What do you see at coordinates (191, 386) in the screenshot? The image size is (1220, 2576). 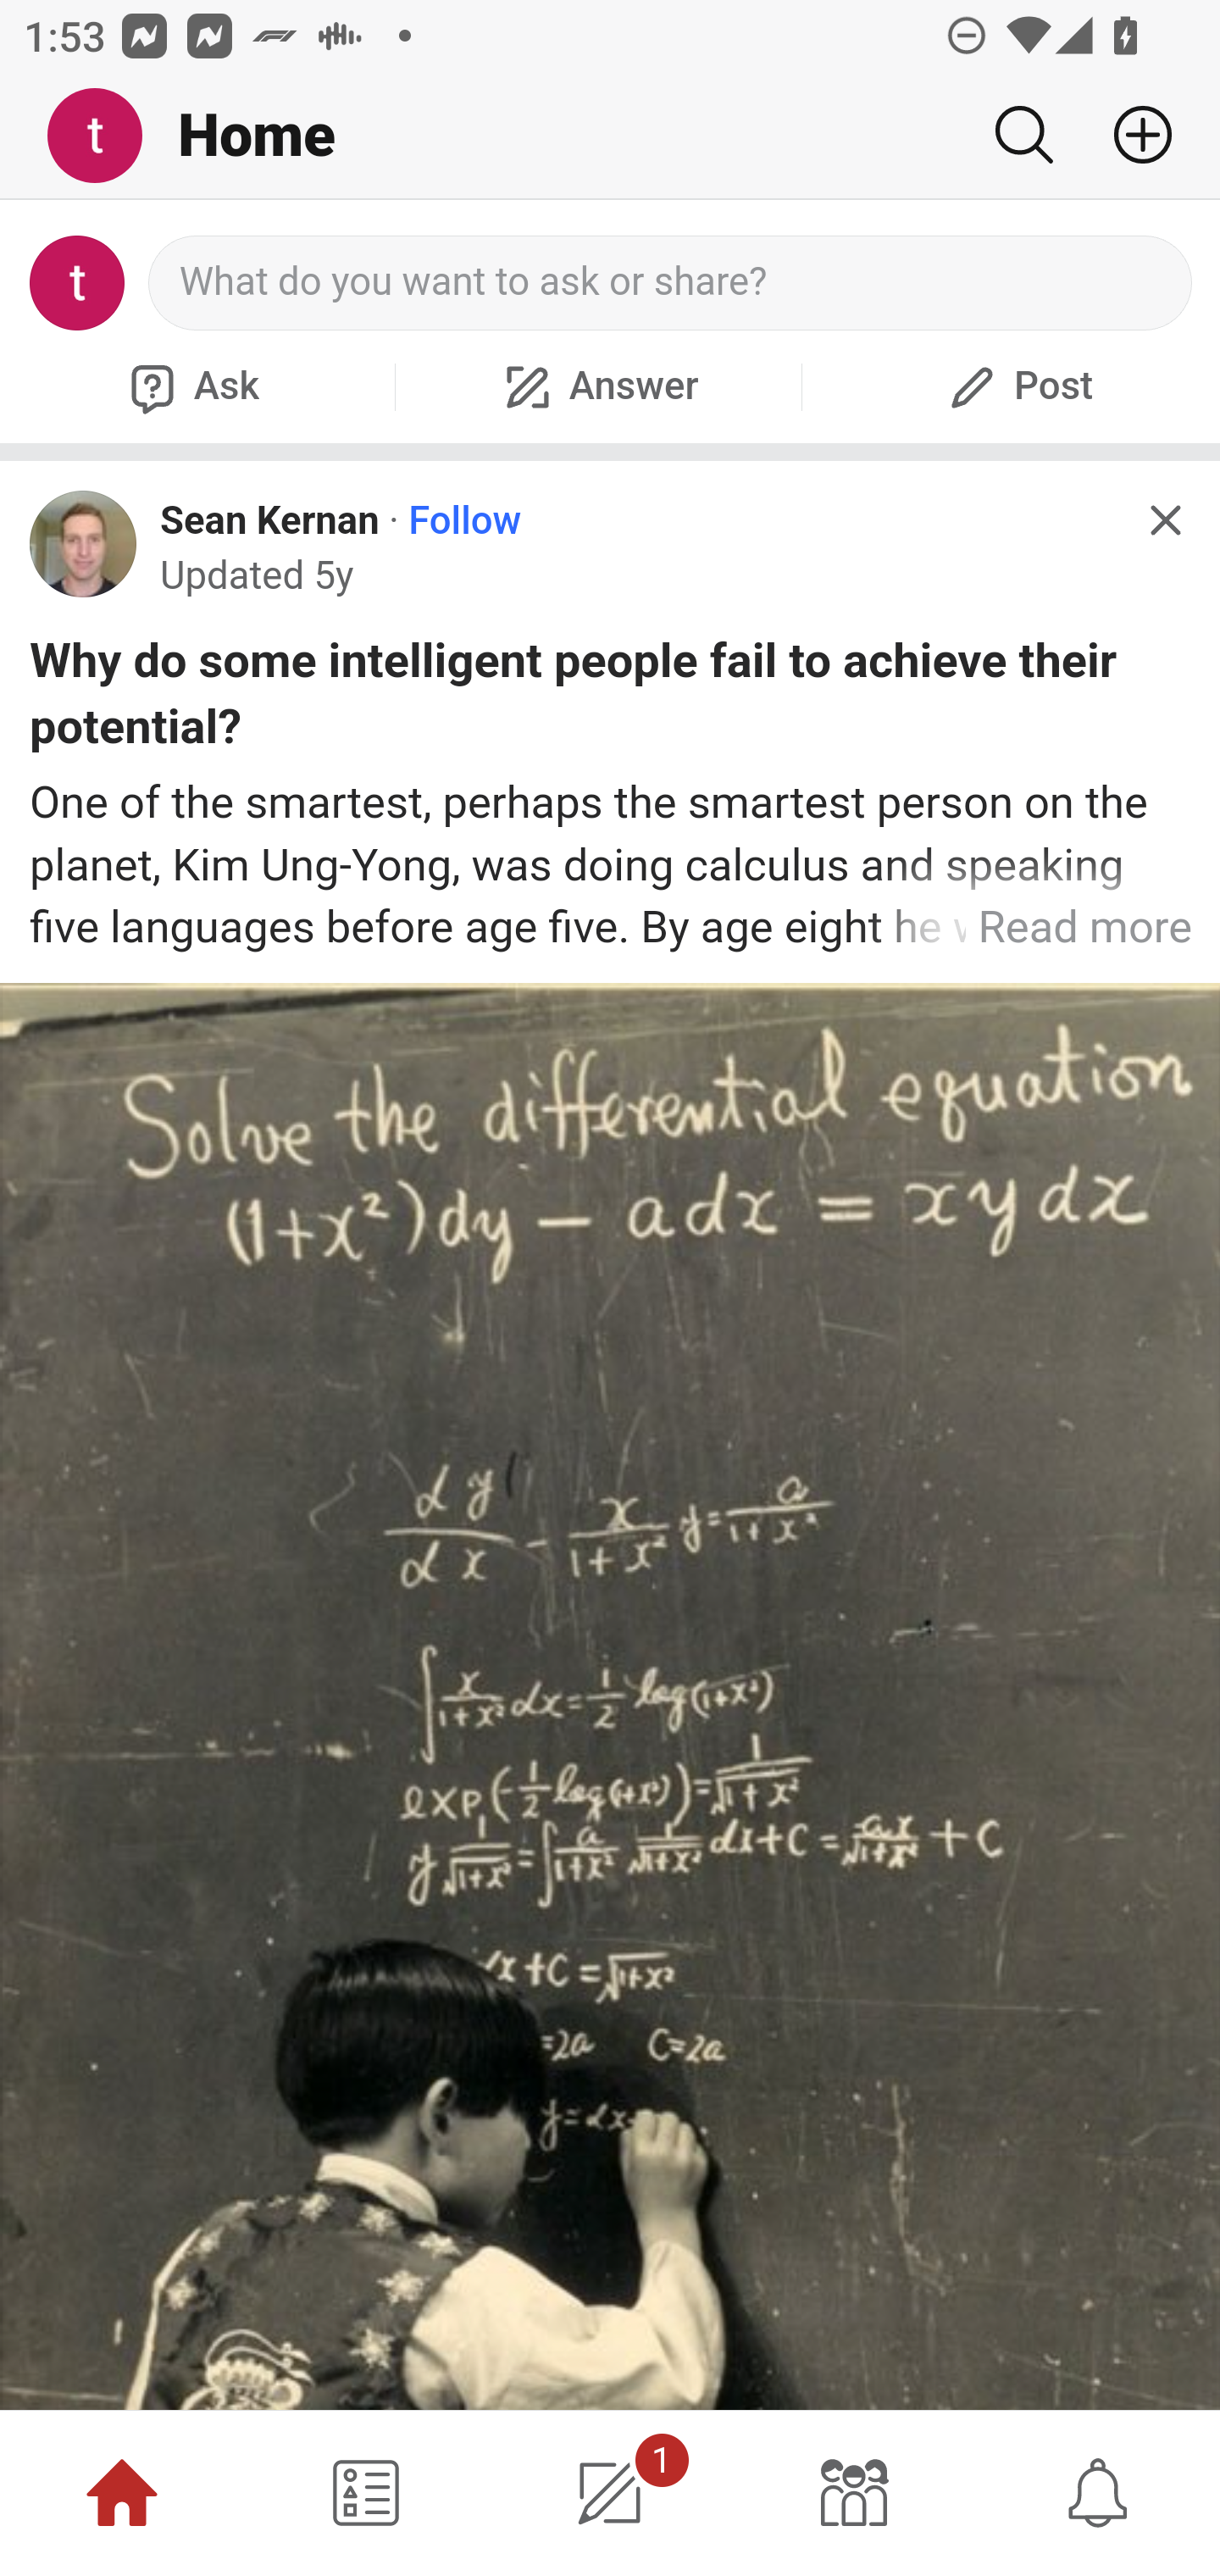 I see `Ask` at bounding box center [191, 386].